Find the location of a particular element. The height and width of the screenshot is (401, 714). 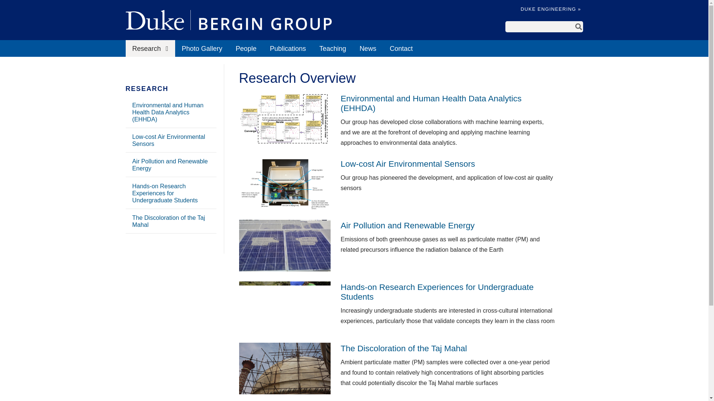

Air Pollution and Renewable Energy is located at coordinates (171, 165).